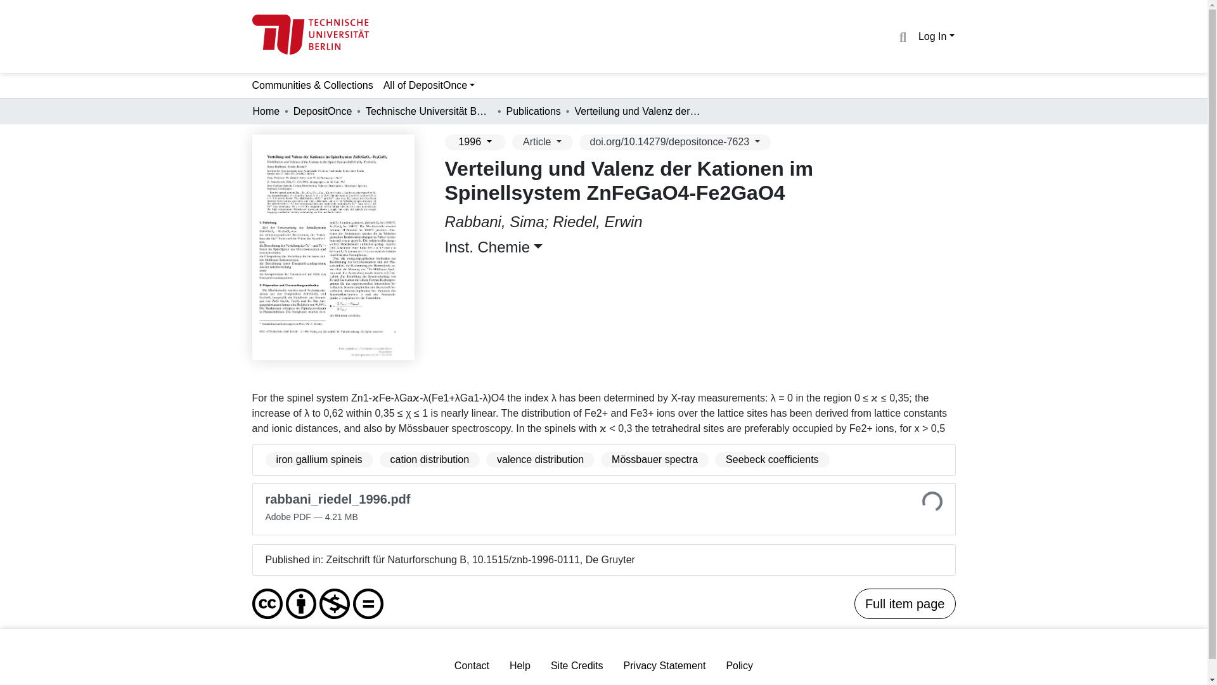 The image size is (1217, 685). I want to click on Privacy Statement, so click(664, 666).